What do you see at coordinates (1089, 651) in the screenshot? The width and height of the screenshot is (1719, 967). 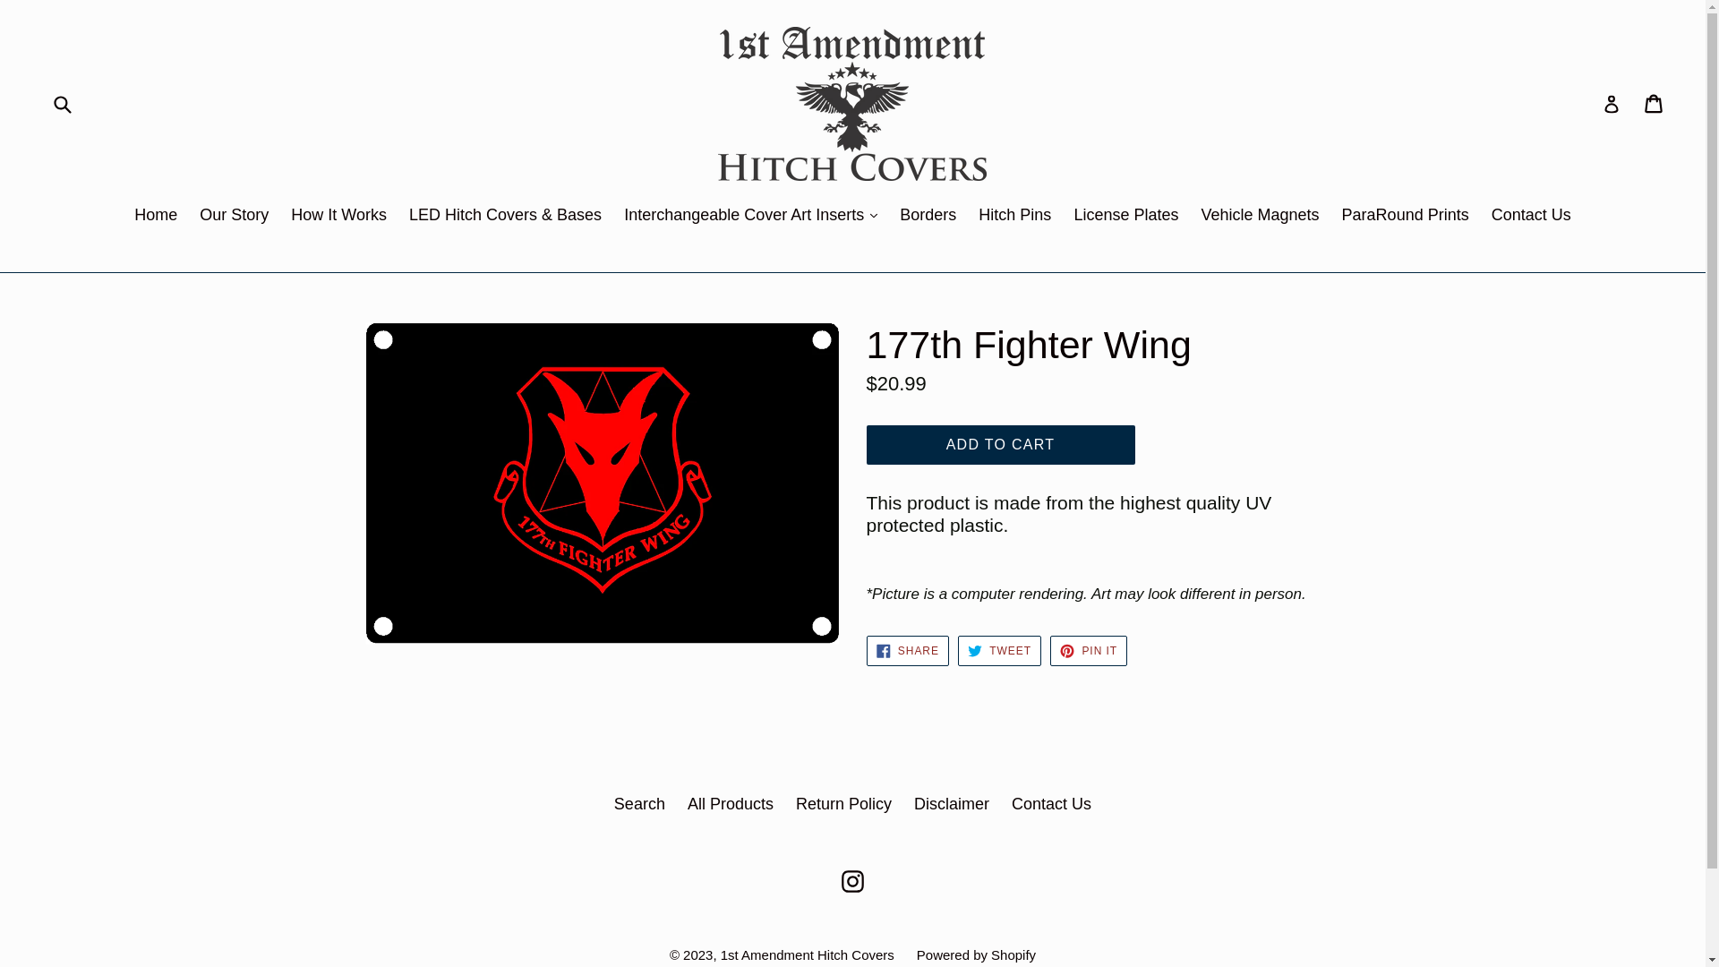 I see `PIN IT
PIN ON PINTEREST` at bounding box center [1089, 651].